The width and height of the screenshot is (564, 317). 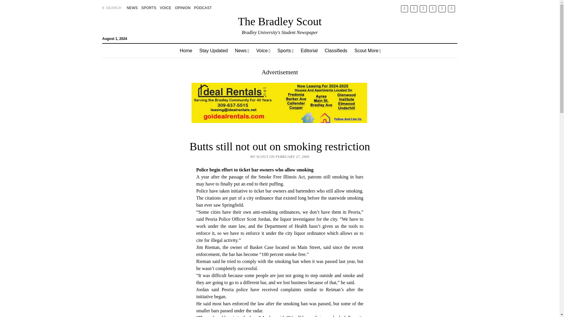 I want to click on News, so click(x=242, y=50).